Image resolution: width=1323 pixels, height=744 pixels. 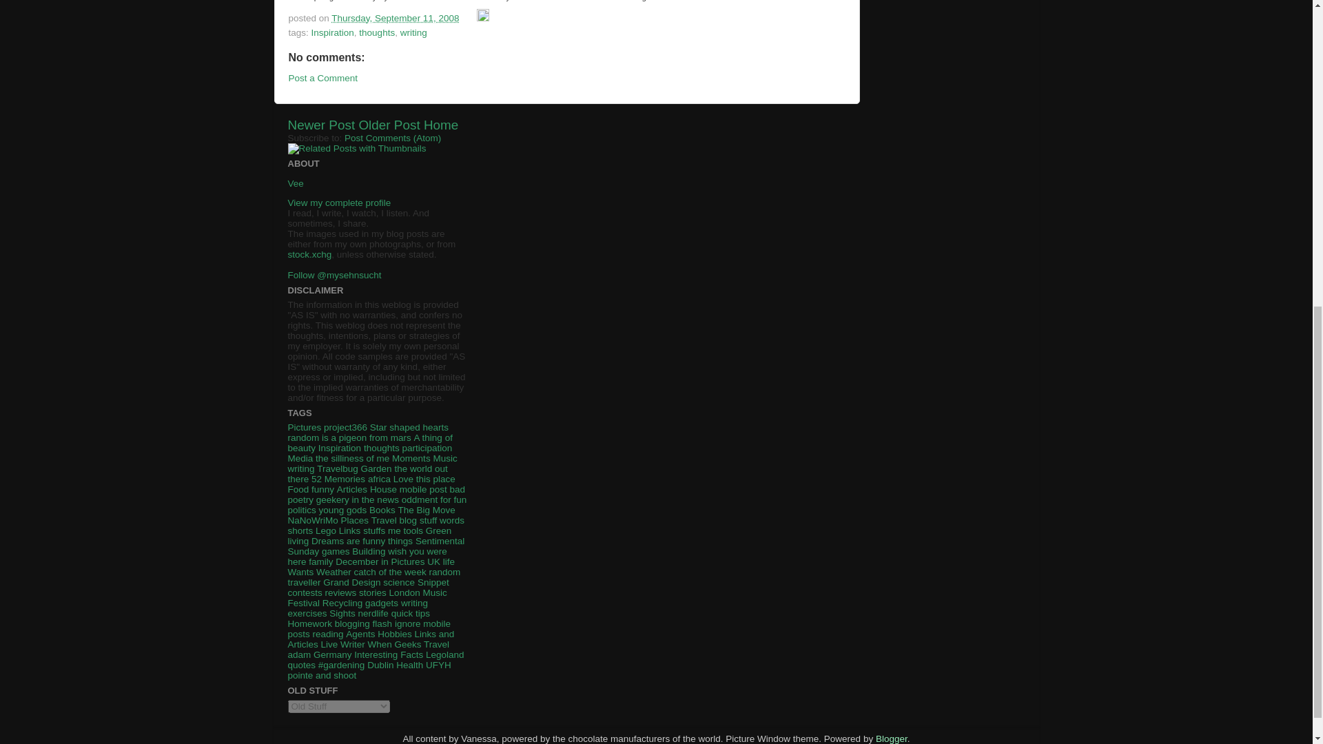 I want to click on Home, so click(x=440, y=125).